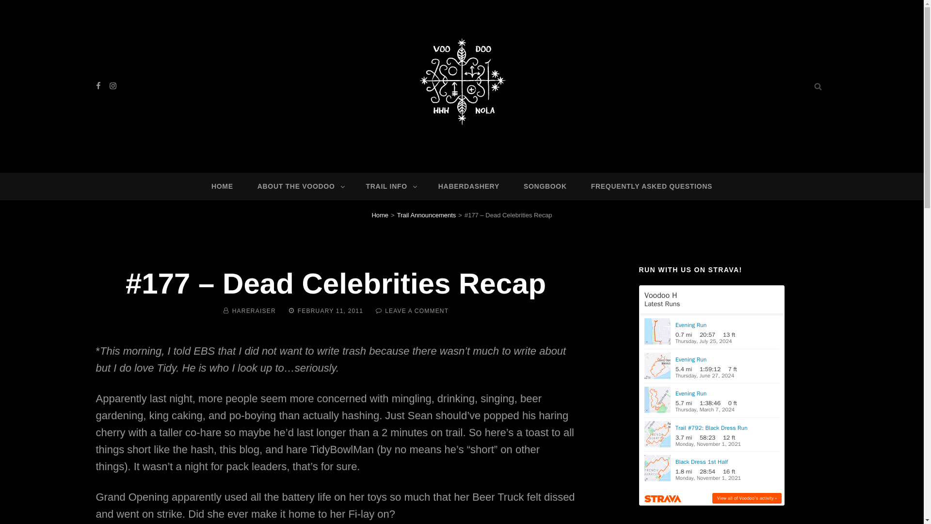  Describe the element at coordinates (427, 215) in the screenshot. I see `Trail Announcements` at that location.